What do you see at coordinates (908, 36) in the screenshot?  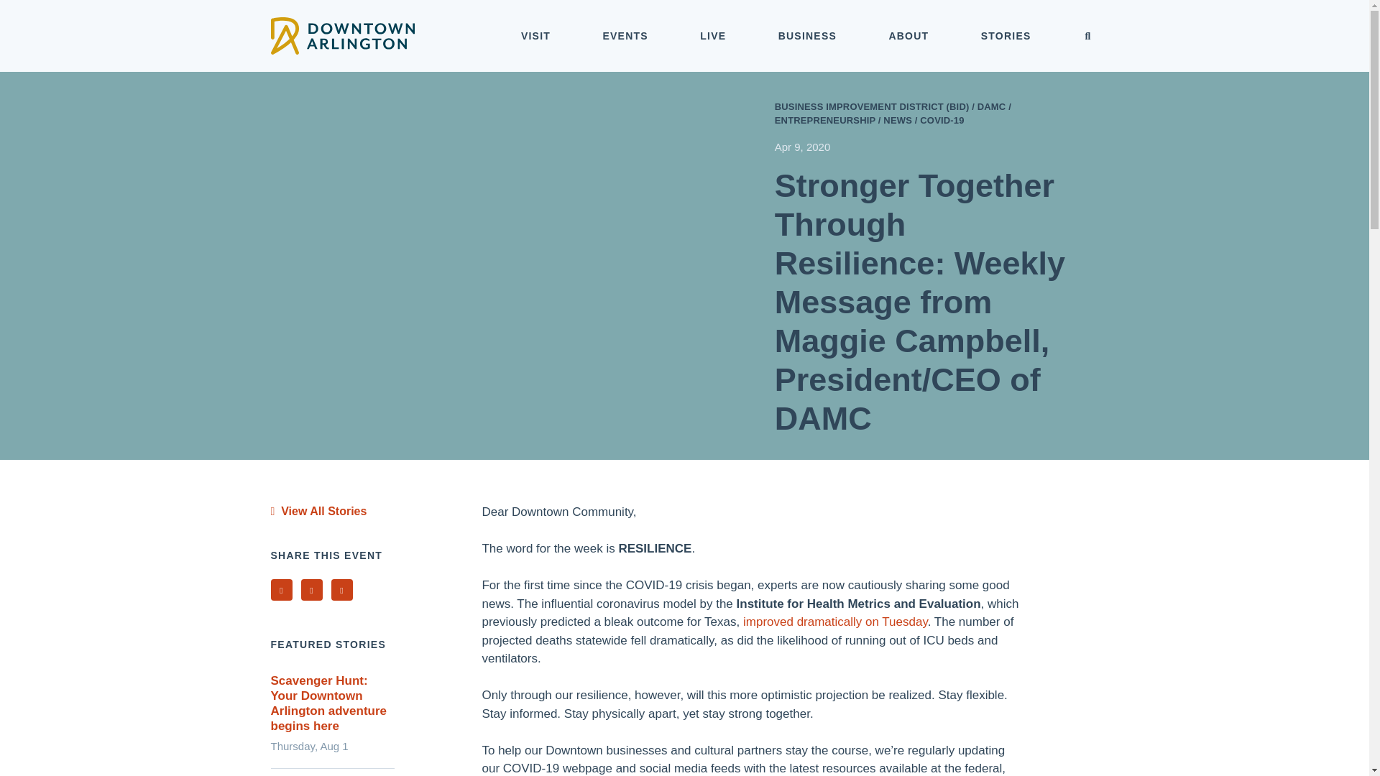 I see `ABOUT` at bounding box center [908, 36].